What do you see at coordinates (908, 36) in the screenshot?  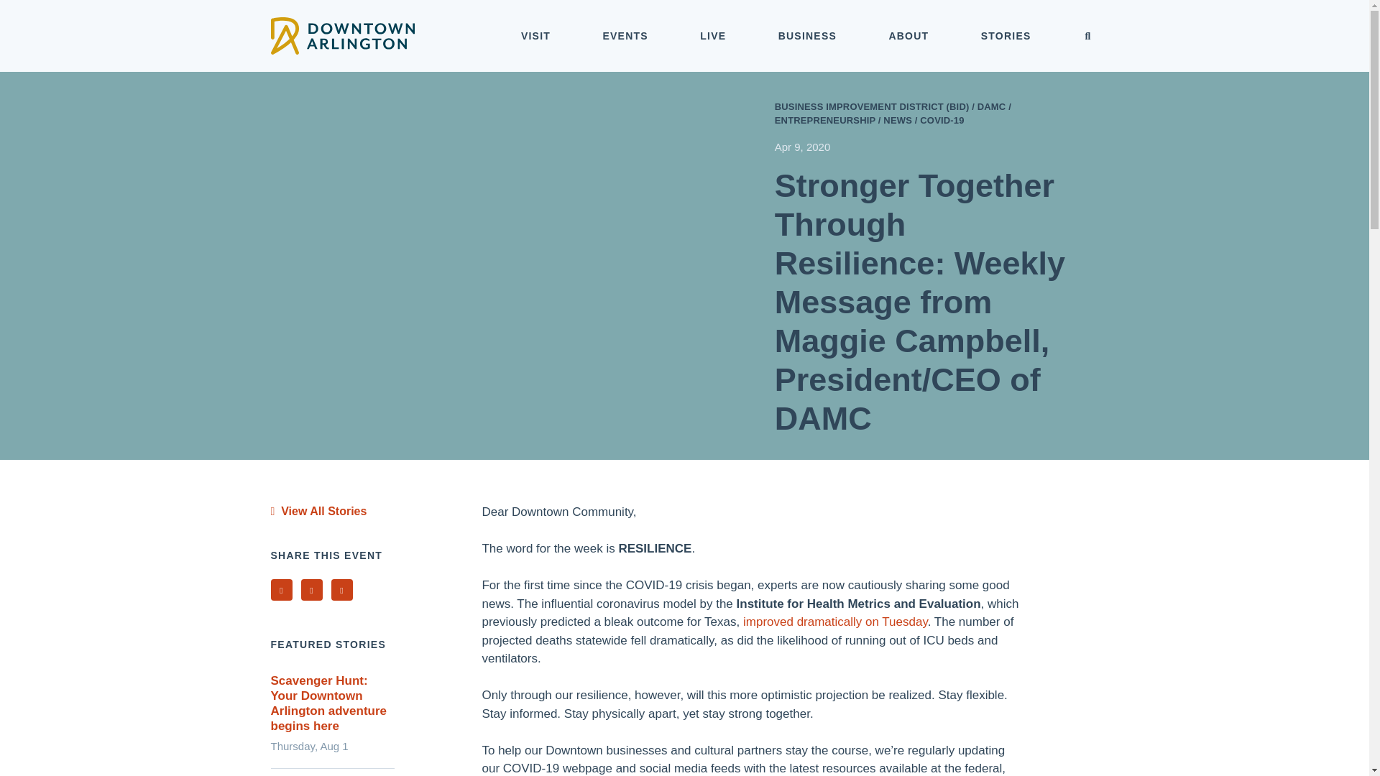 I see `ABOUT` at bounding box center [908, 36].